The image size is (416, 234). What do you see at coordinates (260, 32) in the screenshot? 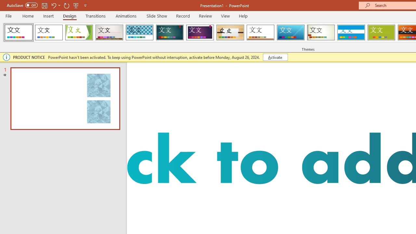
I see `Retrospect` at bounding box center [260, 32].